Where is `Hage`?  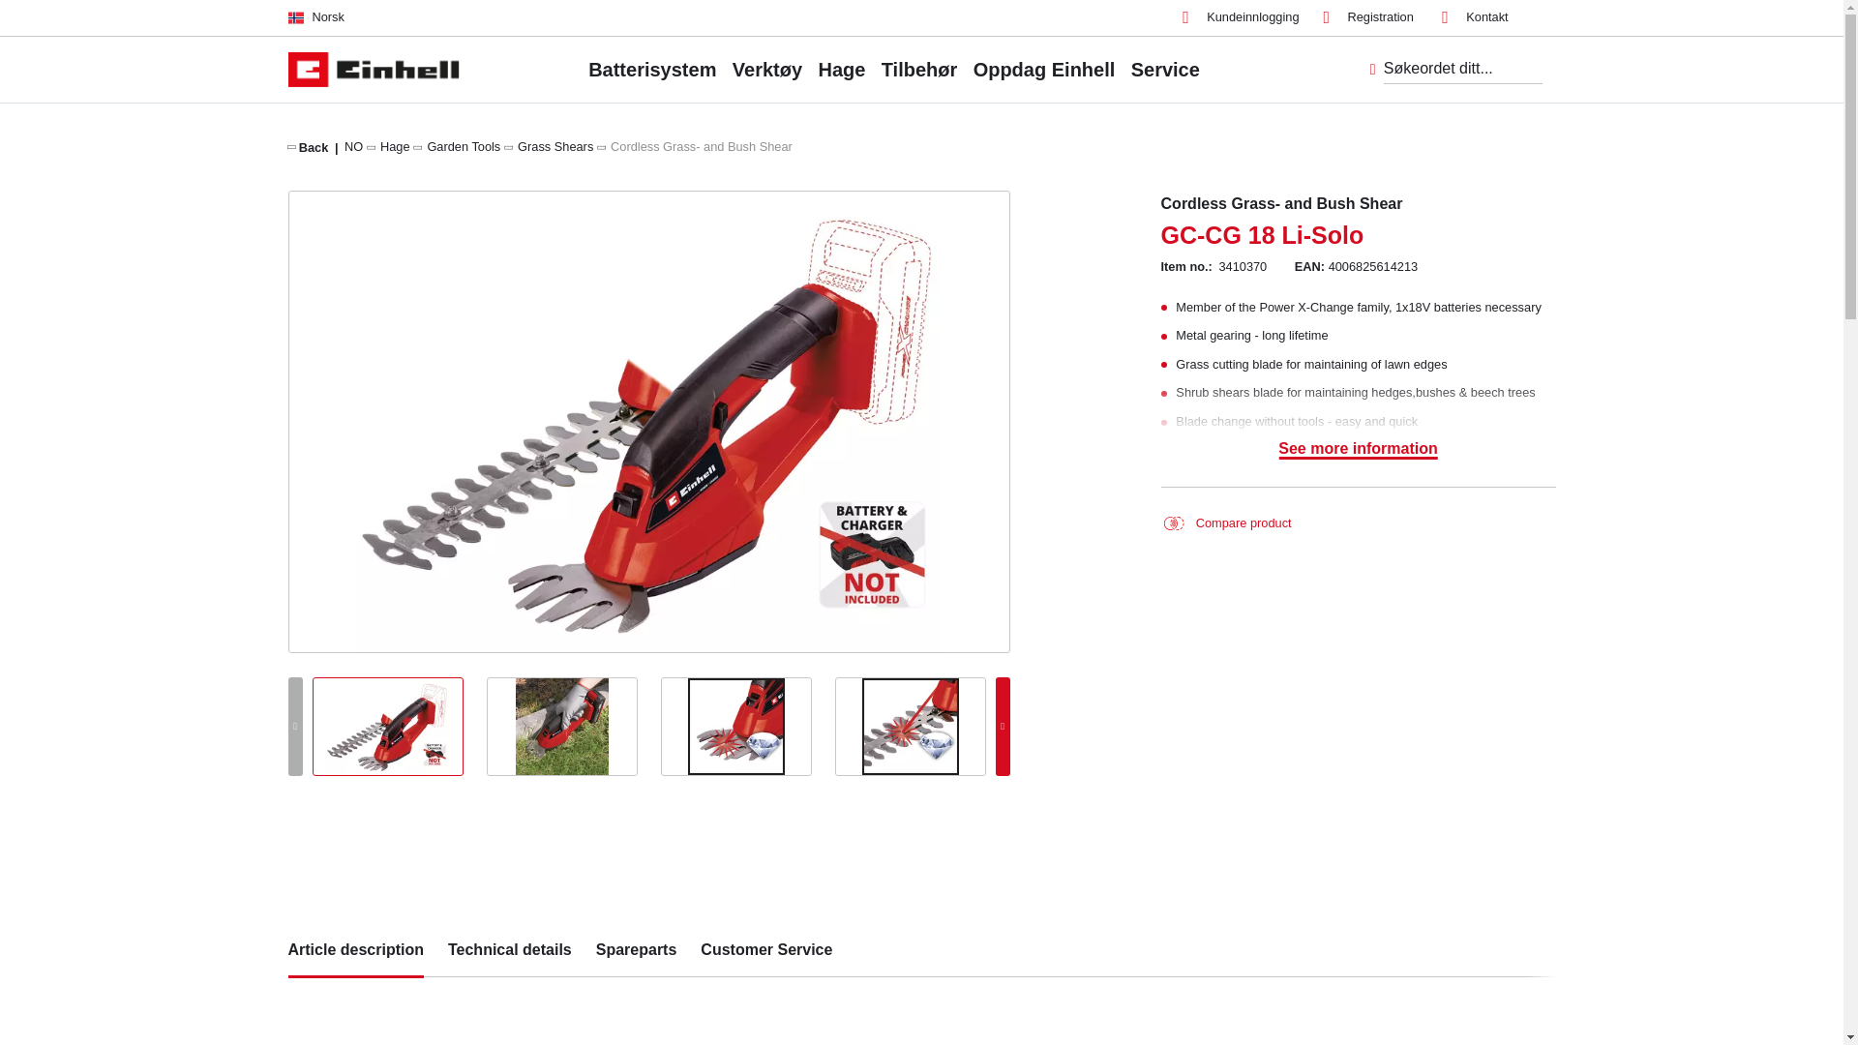 Hage is located at coordinates (395, 145).